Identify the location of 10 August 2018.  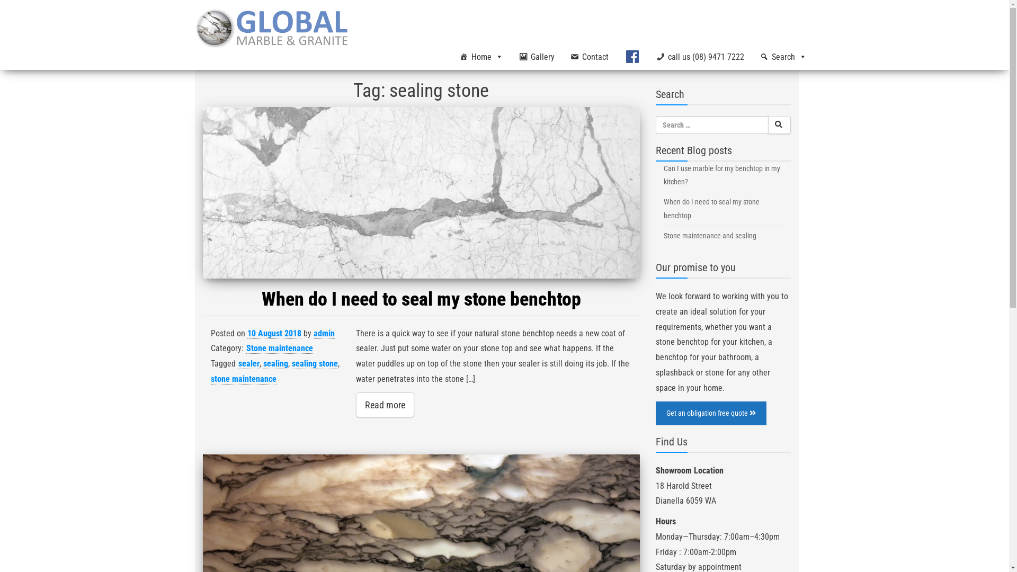
(274, 334).